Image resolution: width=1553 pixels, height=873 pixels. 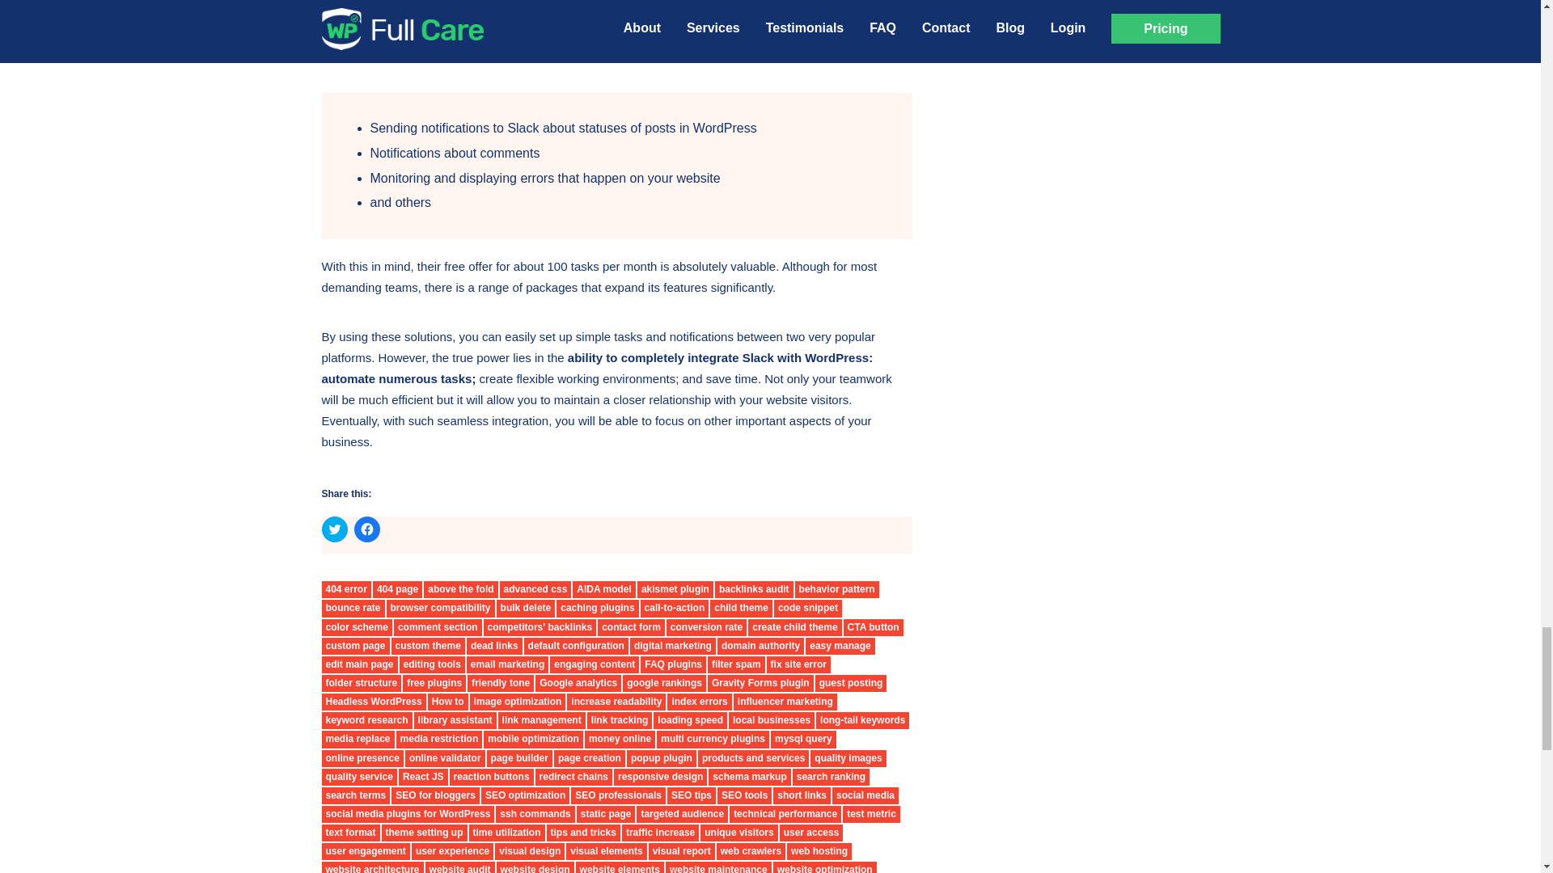 What do you see at coordinates (675, 589) in the screenshot?
I see `akismet plugin` at bounding box center [675, 589].